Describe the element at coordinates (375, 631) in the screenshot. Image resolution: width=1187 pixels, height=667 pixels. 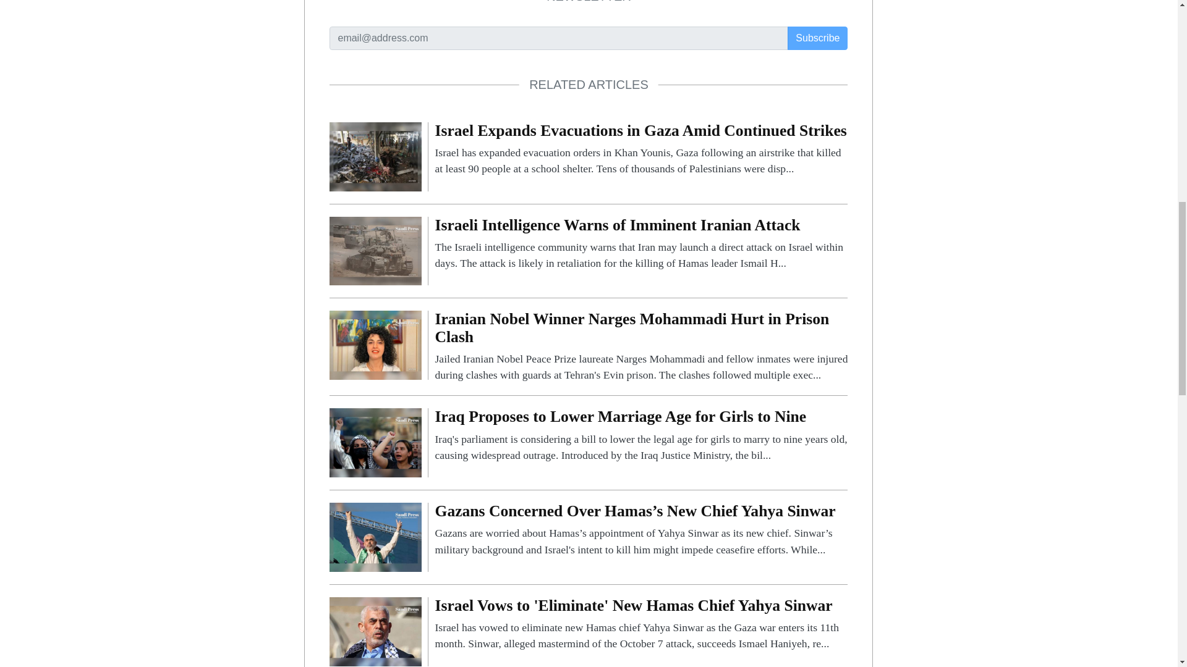
I see `Israel Vows to 'Eliminate' New Hamas Chief Yahya Sinwar` at that location.